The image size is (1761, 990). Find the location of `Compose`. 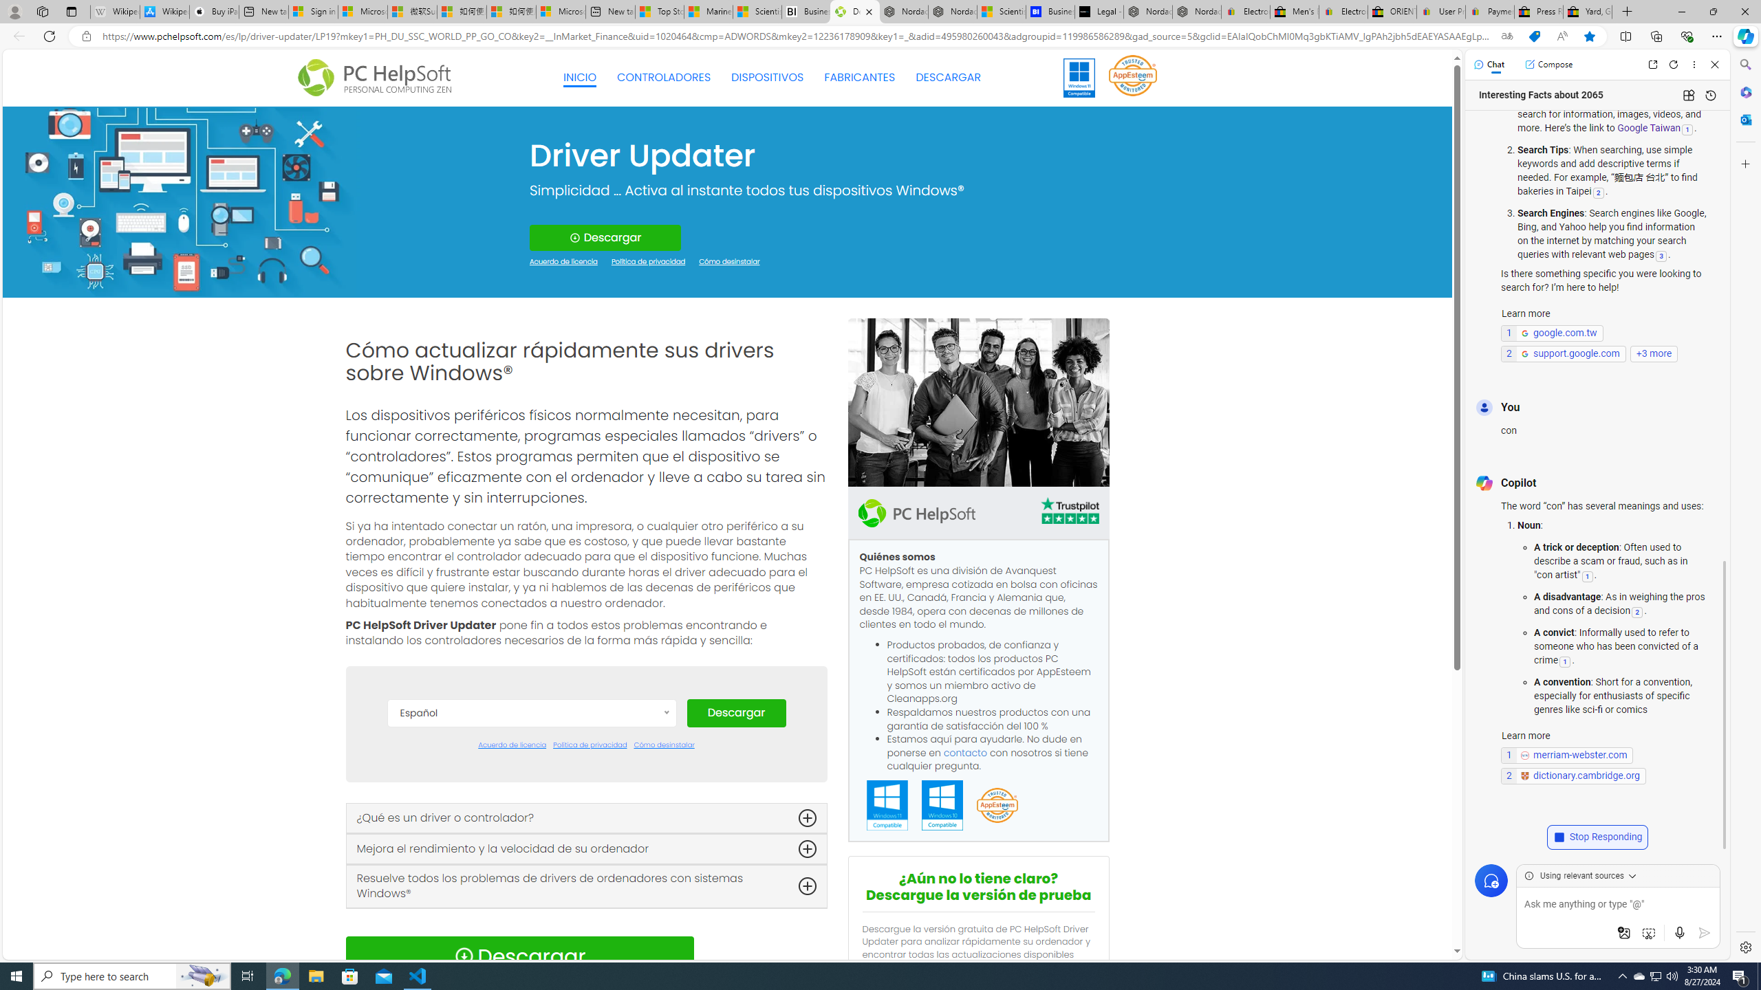

Compose is located at coordinates (1548, 64).